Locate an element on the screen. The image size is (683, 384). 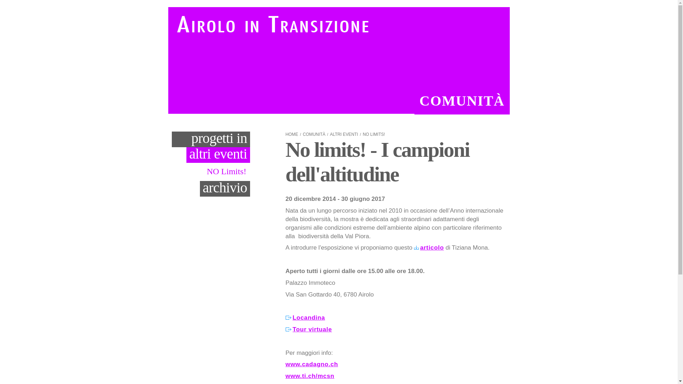
FESTIVAL is located at coordinates (363, 101).